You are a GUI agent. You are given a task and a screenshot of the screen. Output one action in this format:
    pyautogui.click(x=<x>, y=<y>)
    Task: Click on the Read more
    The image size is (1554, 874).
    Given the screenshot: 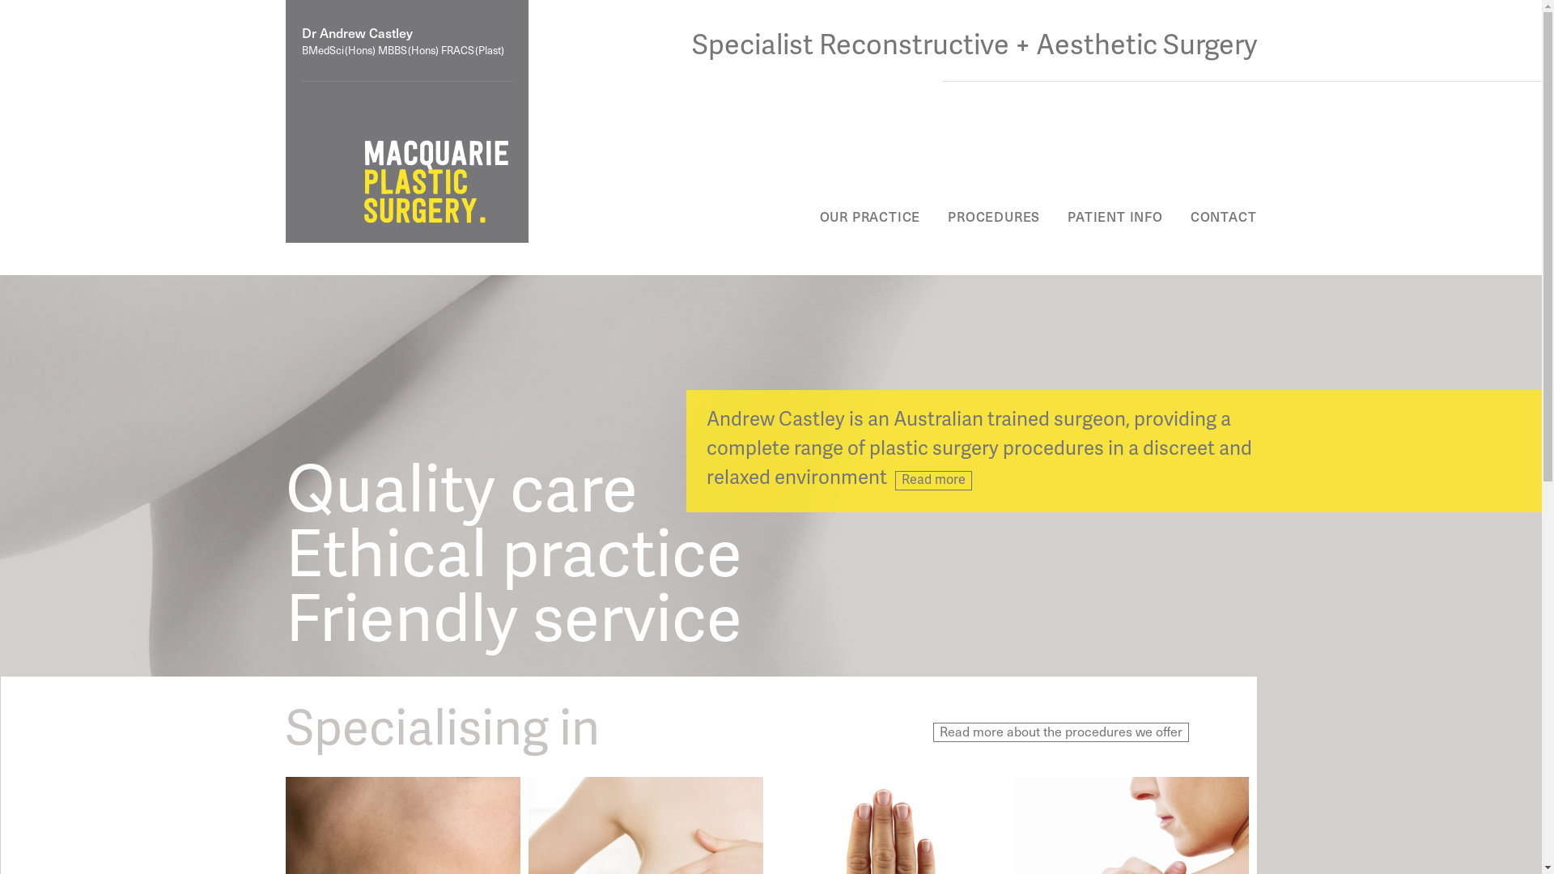 What is the action you would take?
    pyautogui.click(x=934, y=481)
    